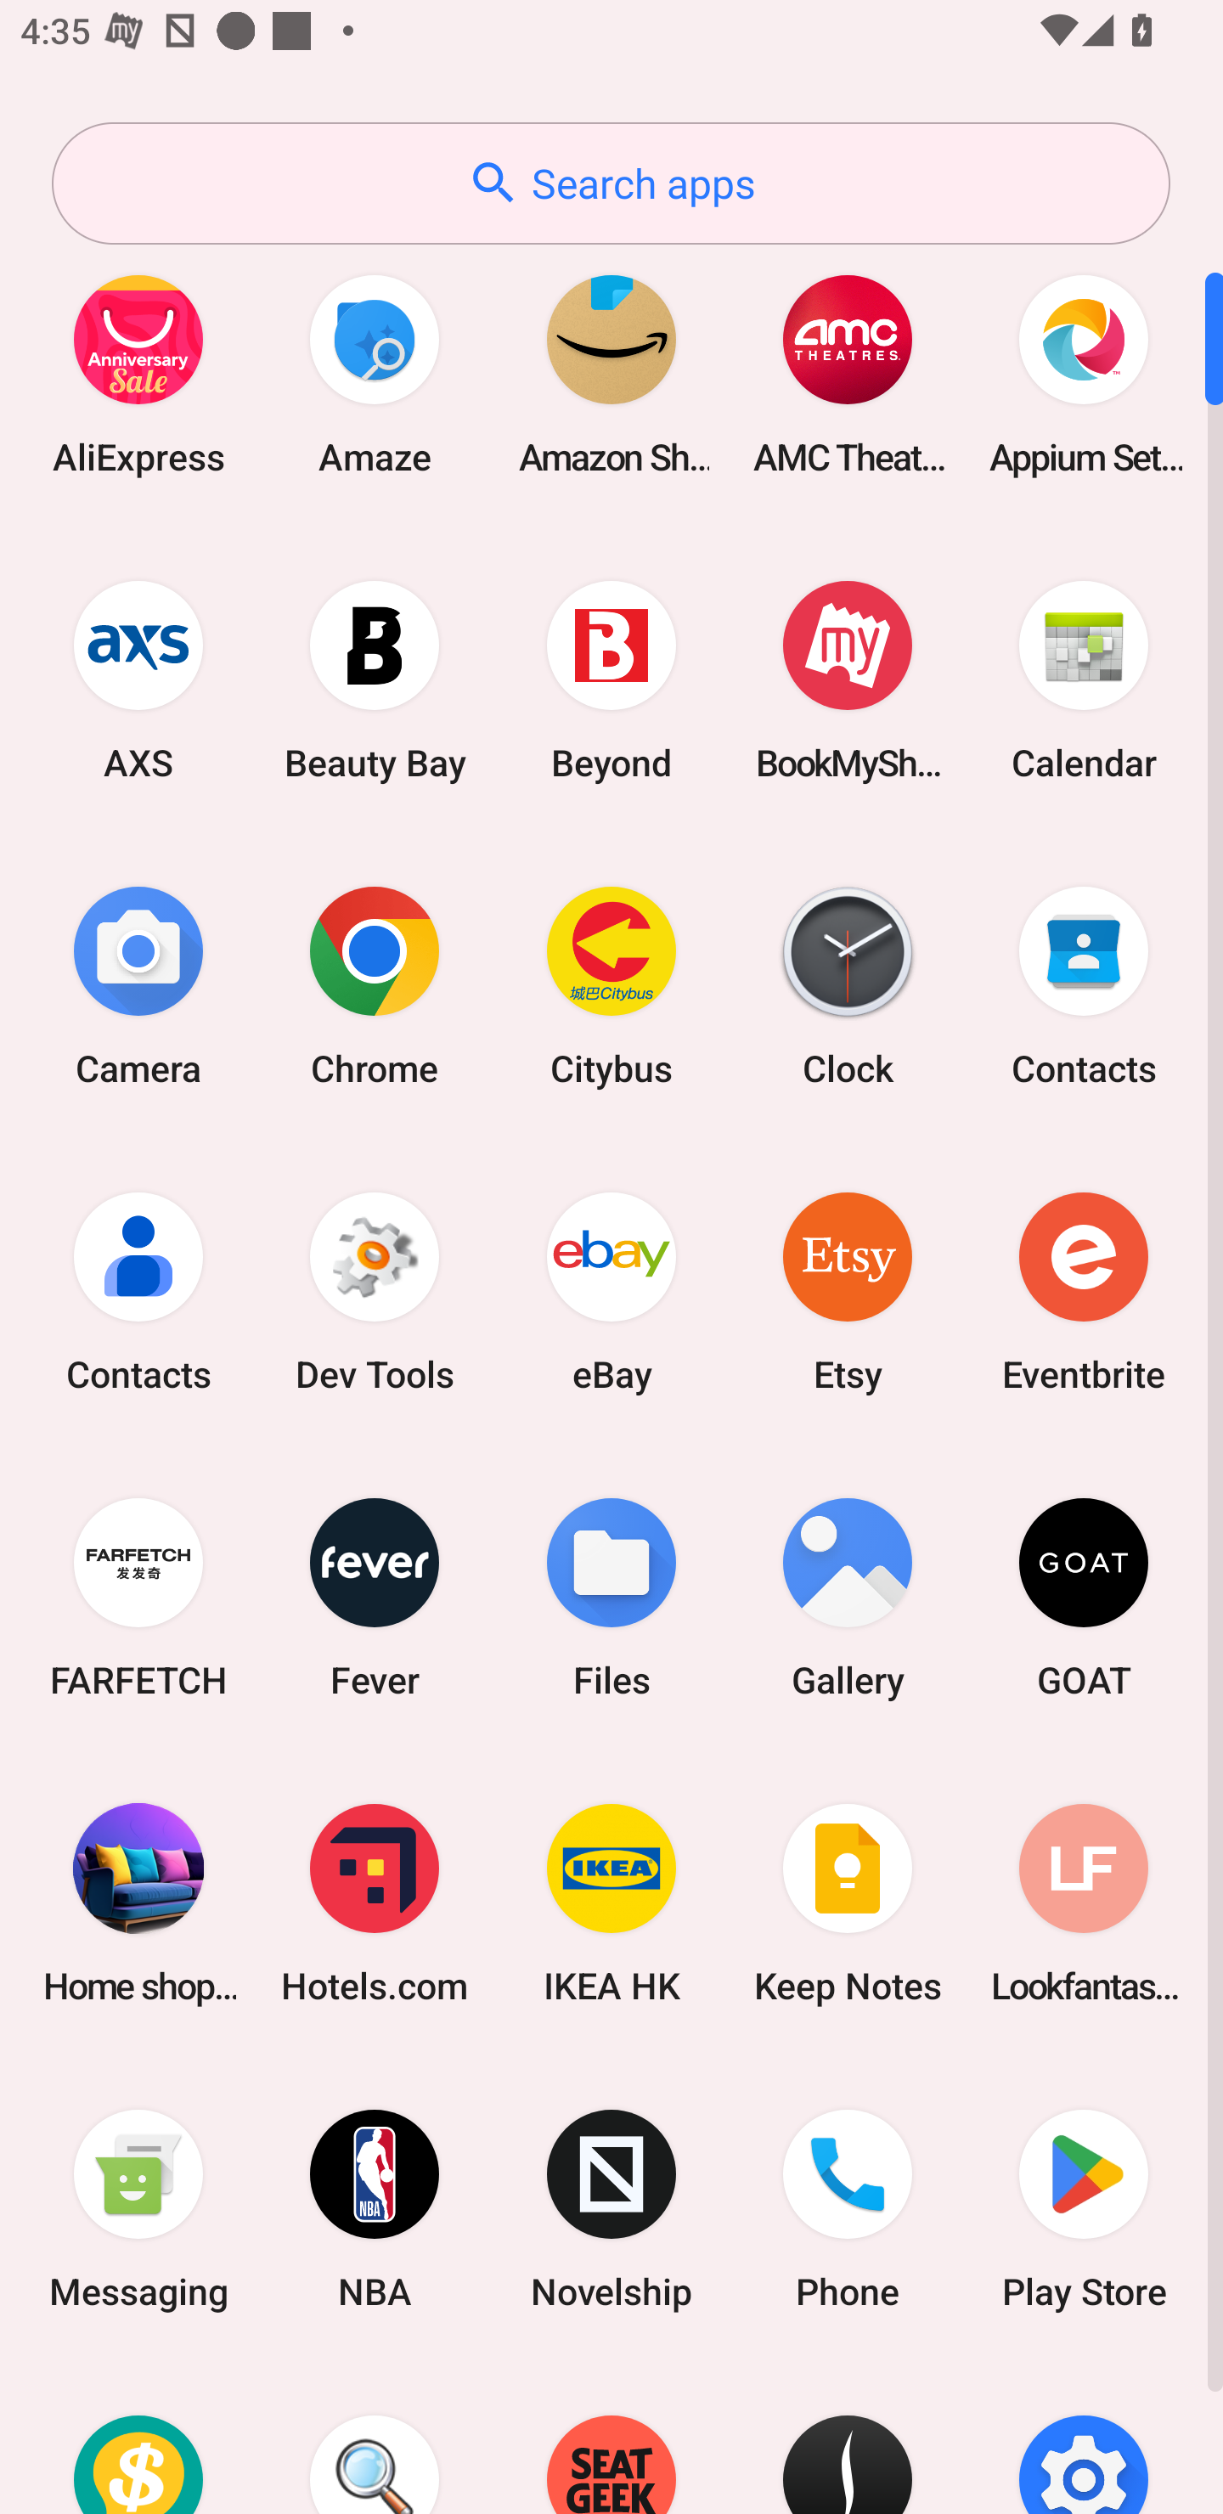  What do you see at coordinates (848, 2438) in the screenshot?
I see `Sephora` at bounding box center [848, 2438].